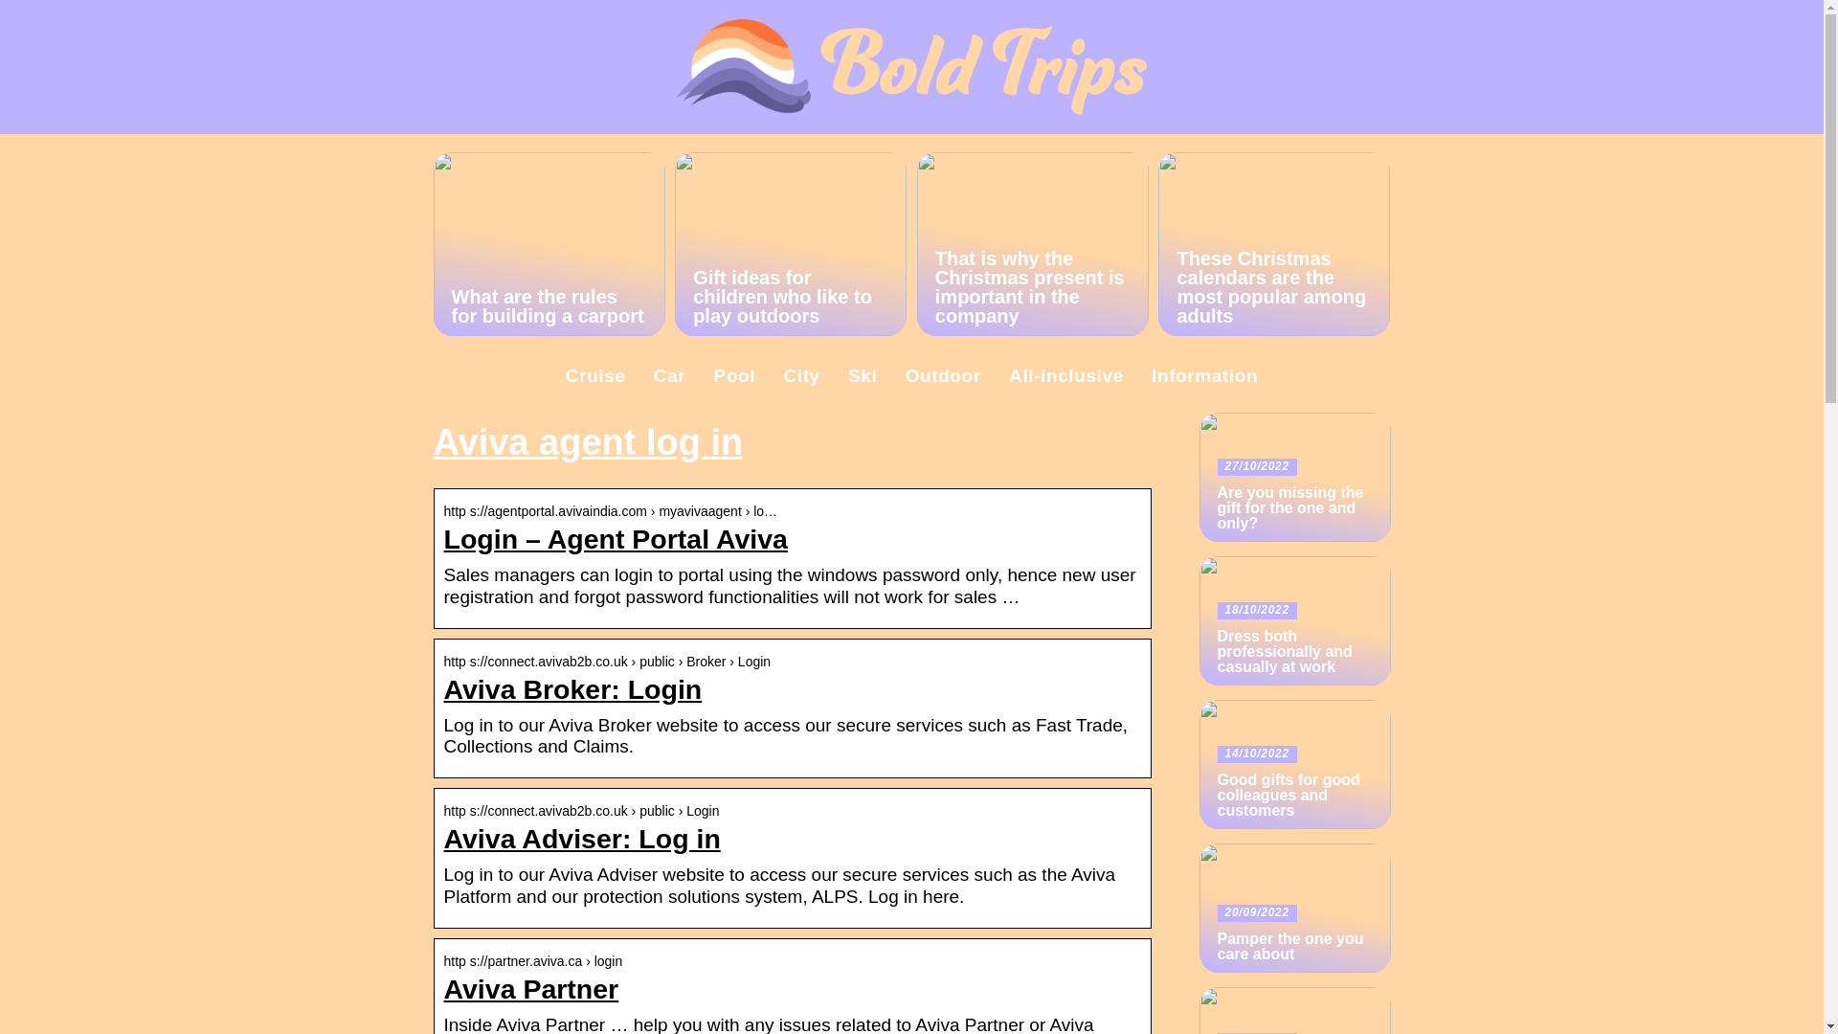  I want to click on Gift ideas for children who like to play outdoors, so click(790, 243).